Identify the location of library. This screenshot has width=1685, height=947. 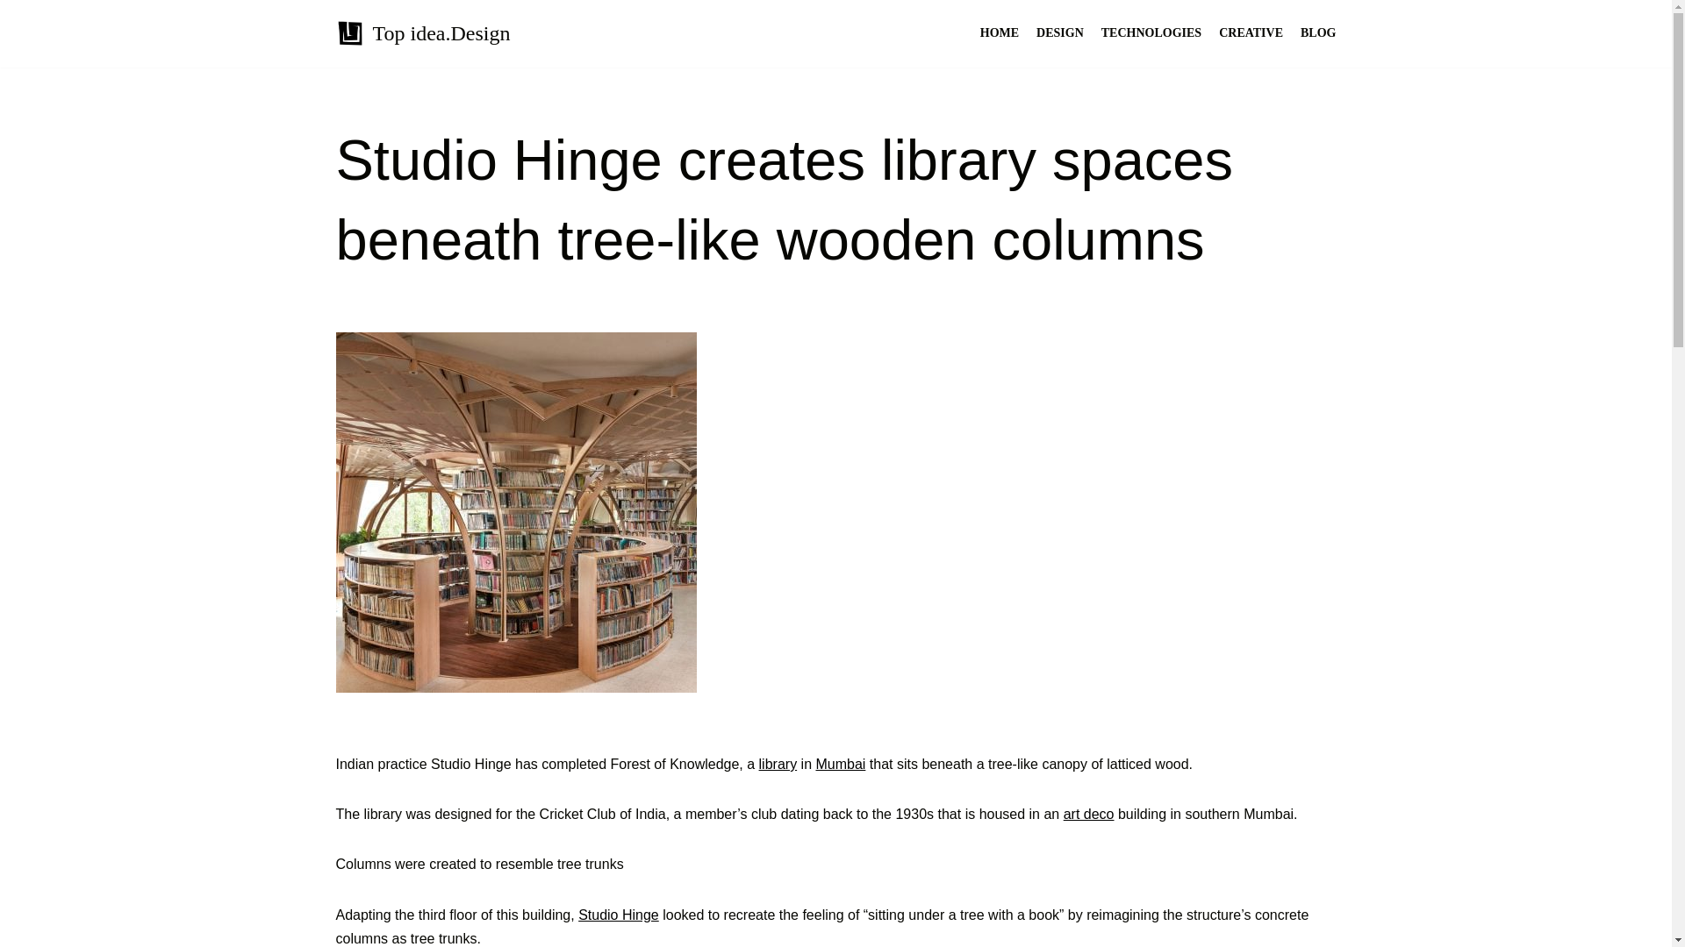
(778, 764).